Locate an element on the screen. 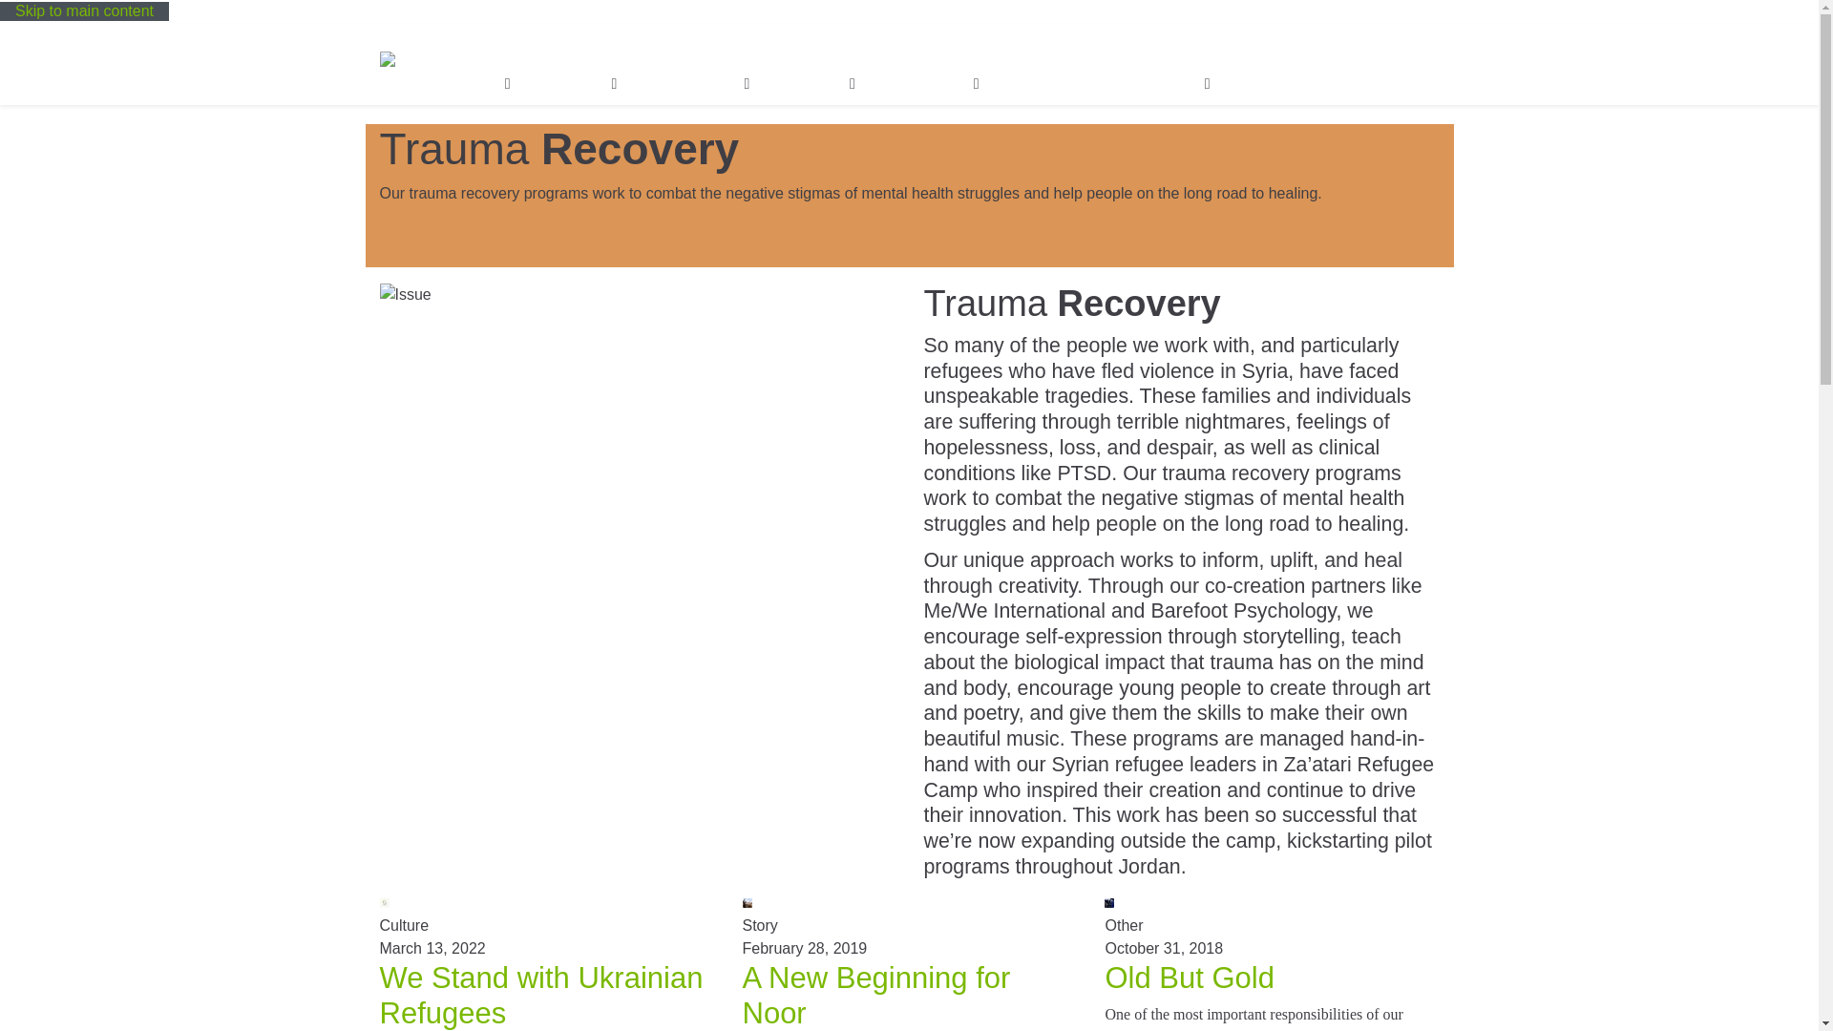 This screenshot has width=1833, height=1031. SEARCH is located at coordinates (1090, 52).